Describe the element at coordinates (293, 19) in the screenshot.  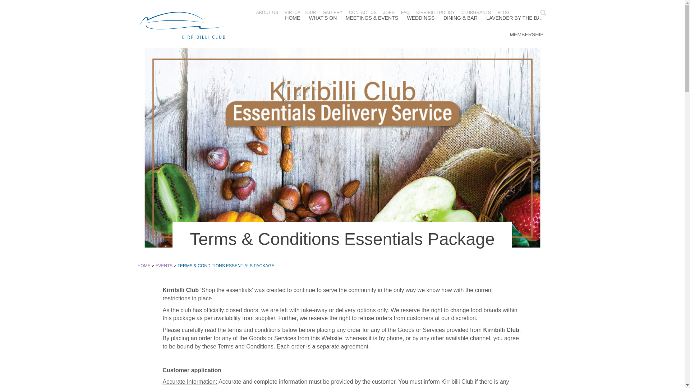
I see `HOME` at that location.